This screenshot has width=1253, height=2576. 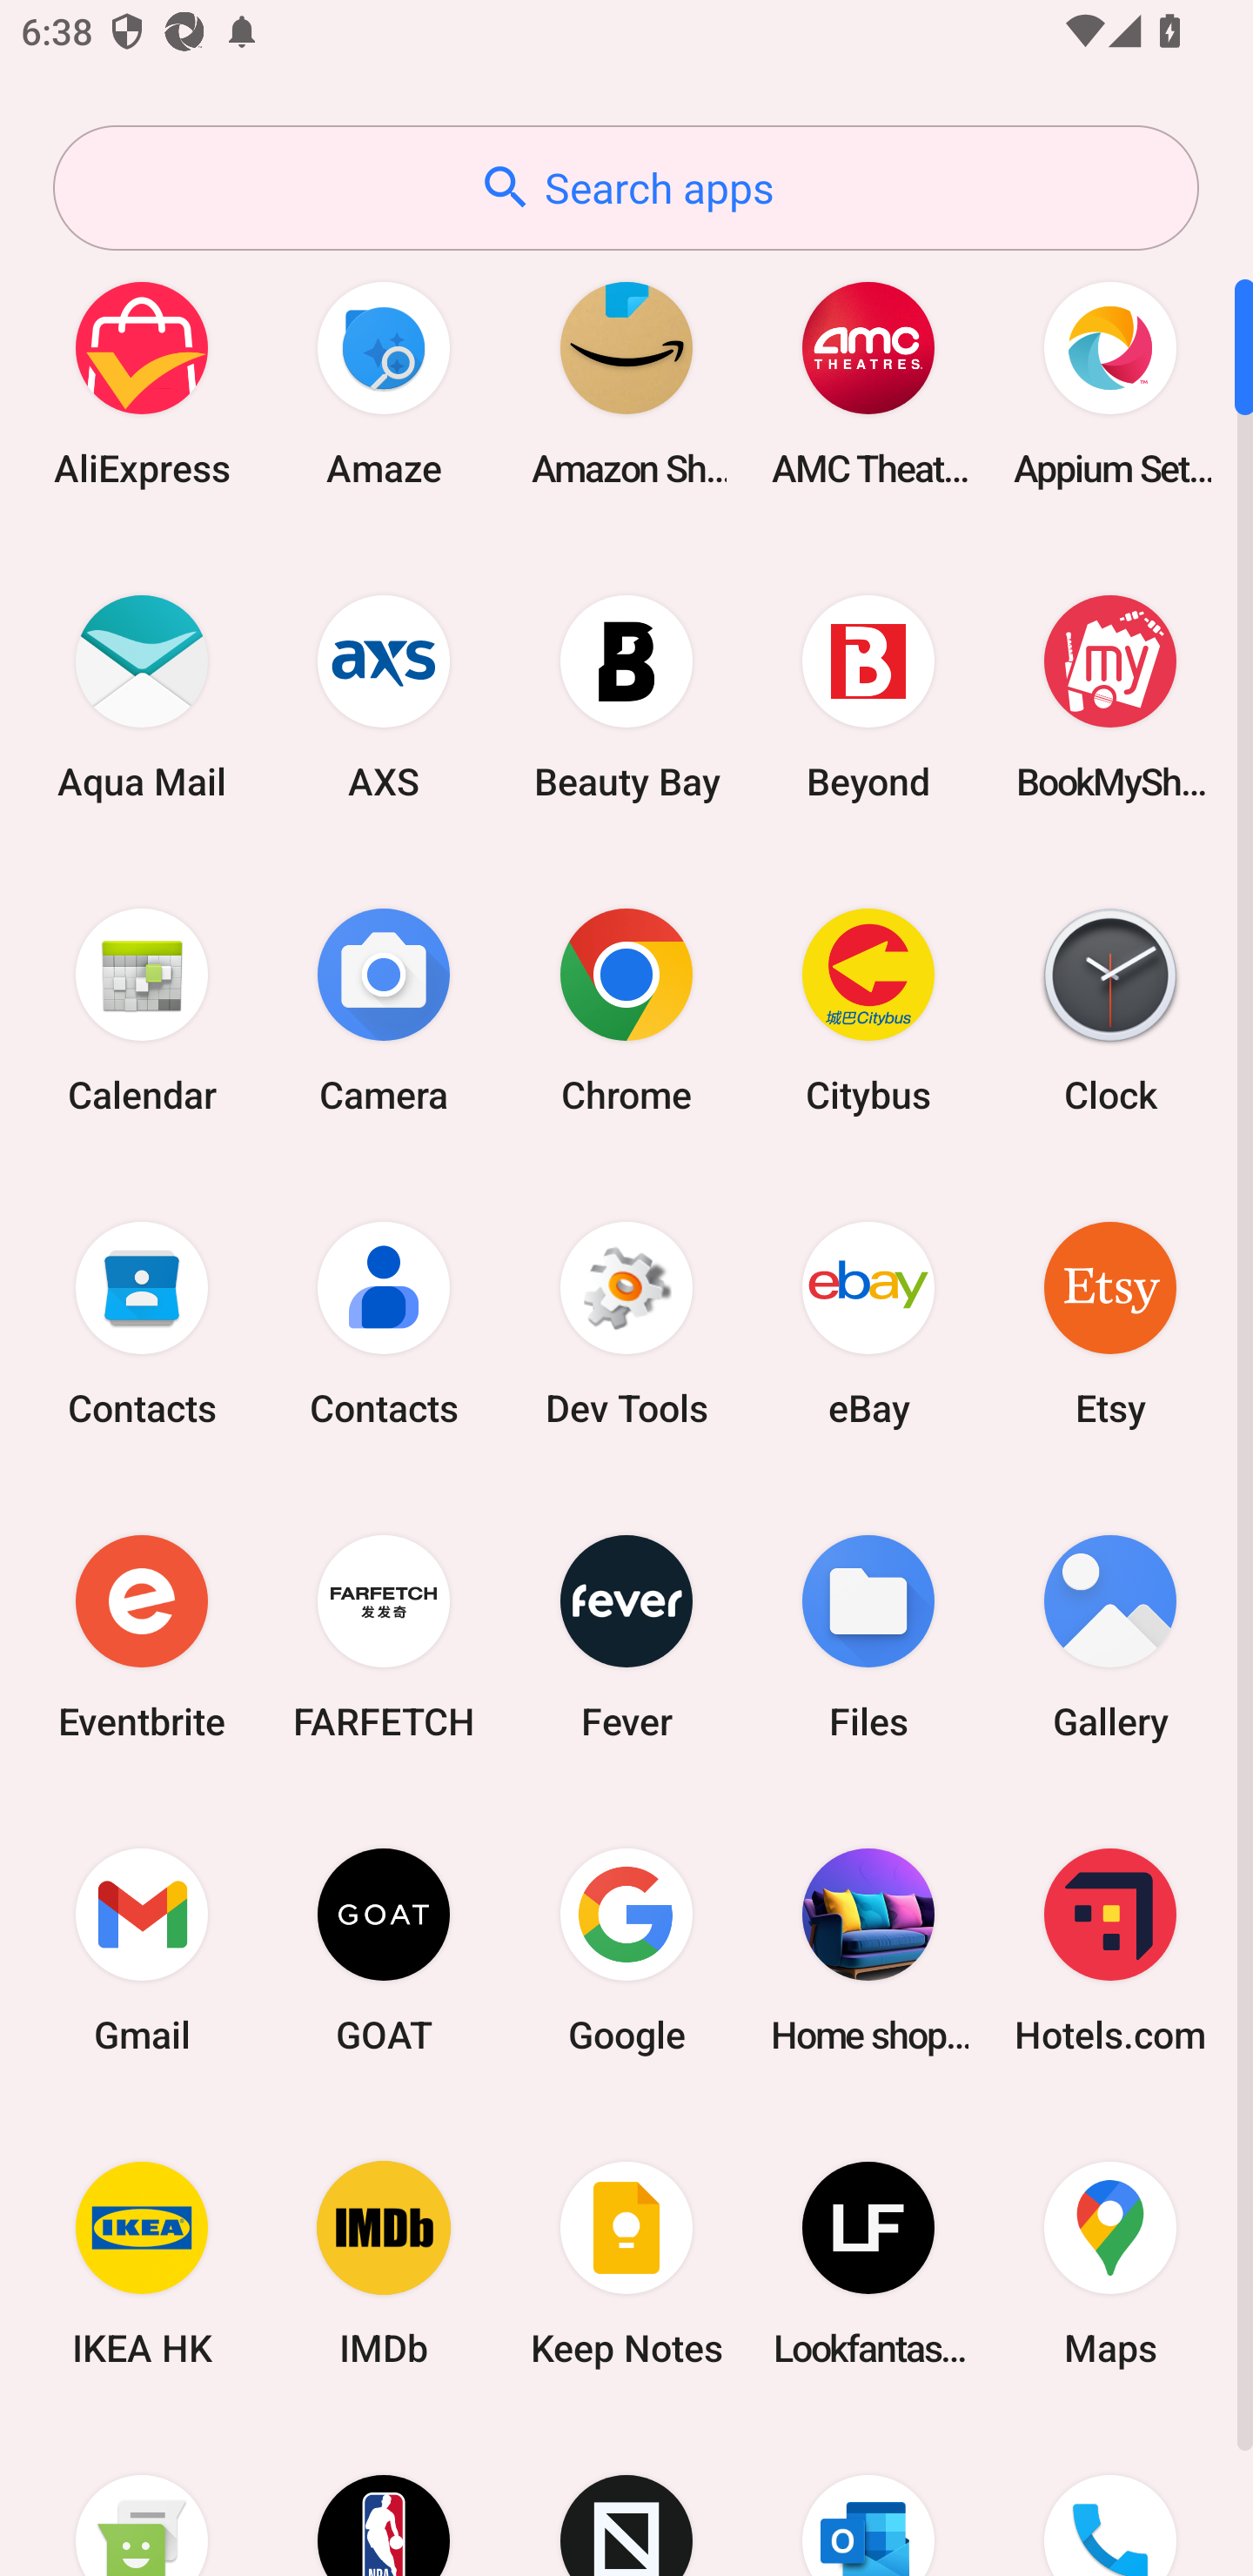 I want to click on Clock, so click(x=1110, y=1010).